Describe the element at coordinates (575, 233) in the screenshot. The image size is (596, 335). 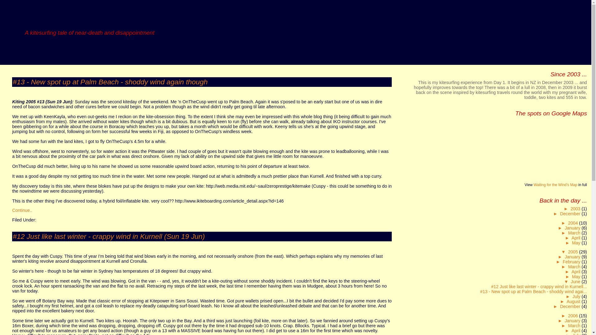
I see `March` at that location.